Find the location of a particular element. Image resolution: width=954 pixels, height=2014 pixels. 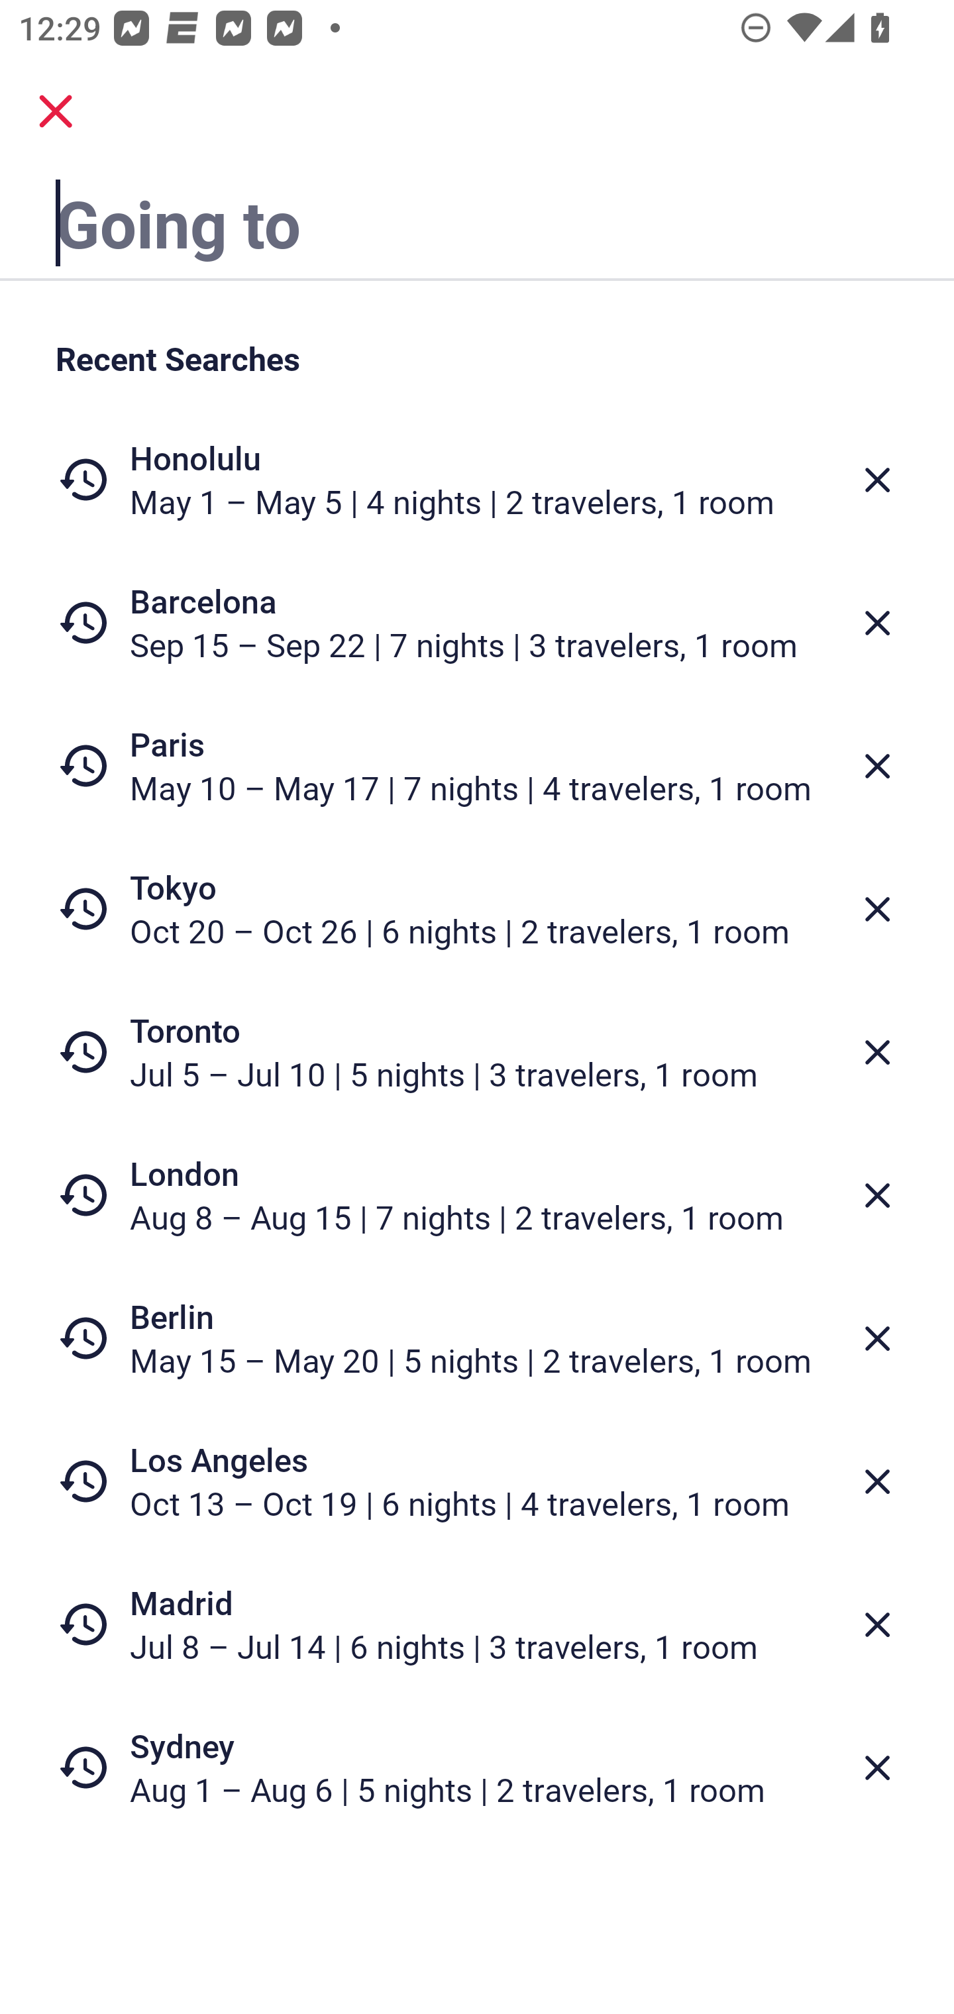

Delete from recent searches is located at coordinates (877, 1195).